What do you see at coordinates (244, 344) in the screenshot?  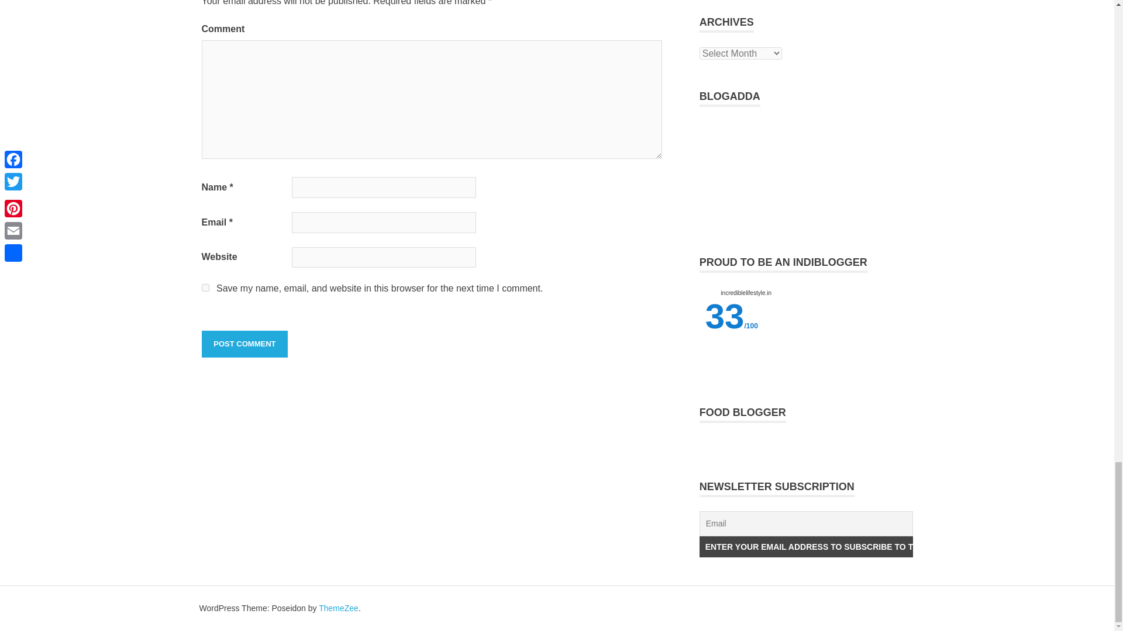 I see `Post Comment` at bounding box center [244, 344].